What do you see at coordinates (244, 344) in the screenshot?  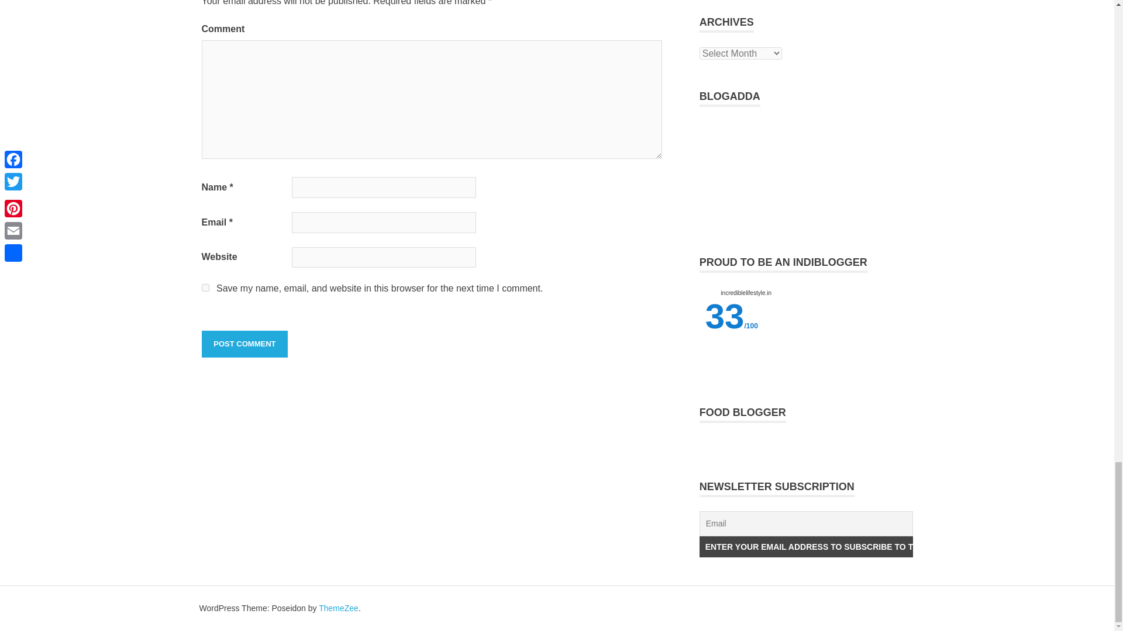 I see `Post Comment` at bounding box center [244, 344].